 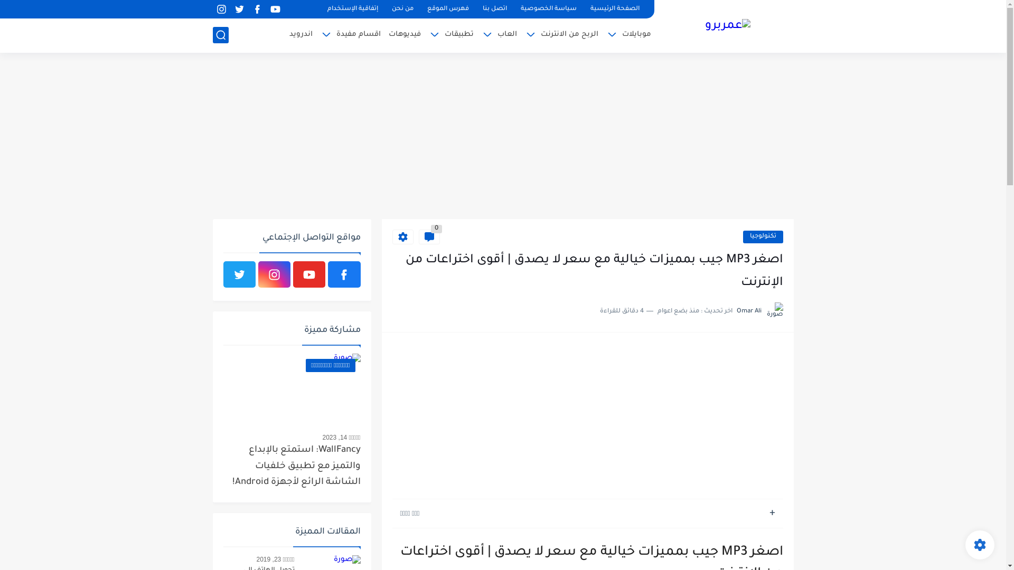 I want to click on instagram, so click(x=275, y=274).